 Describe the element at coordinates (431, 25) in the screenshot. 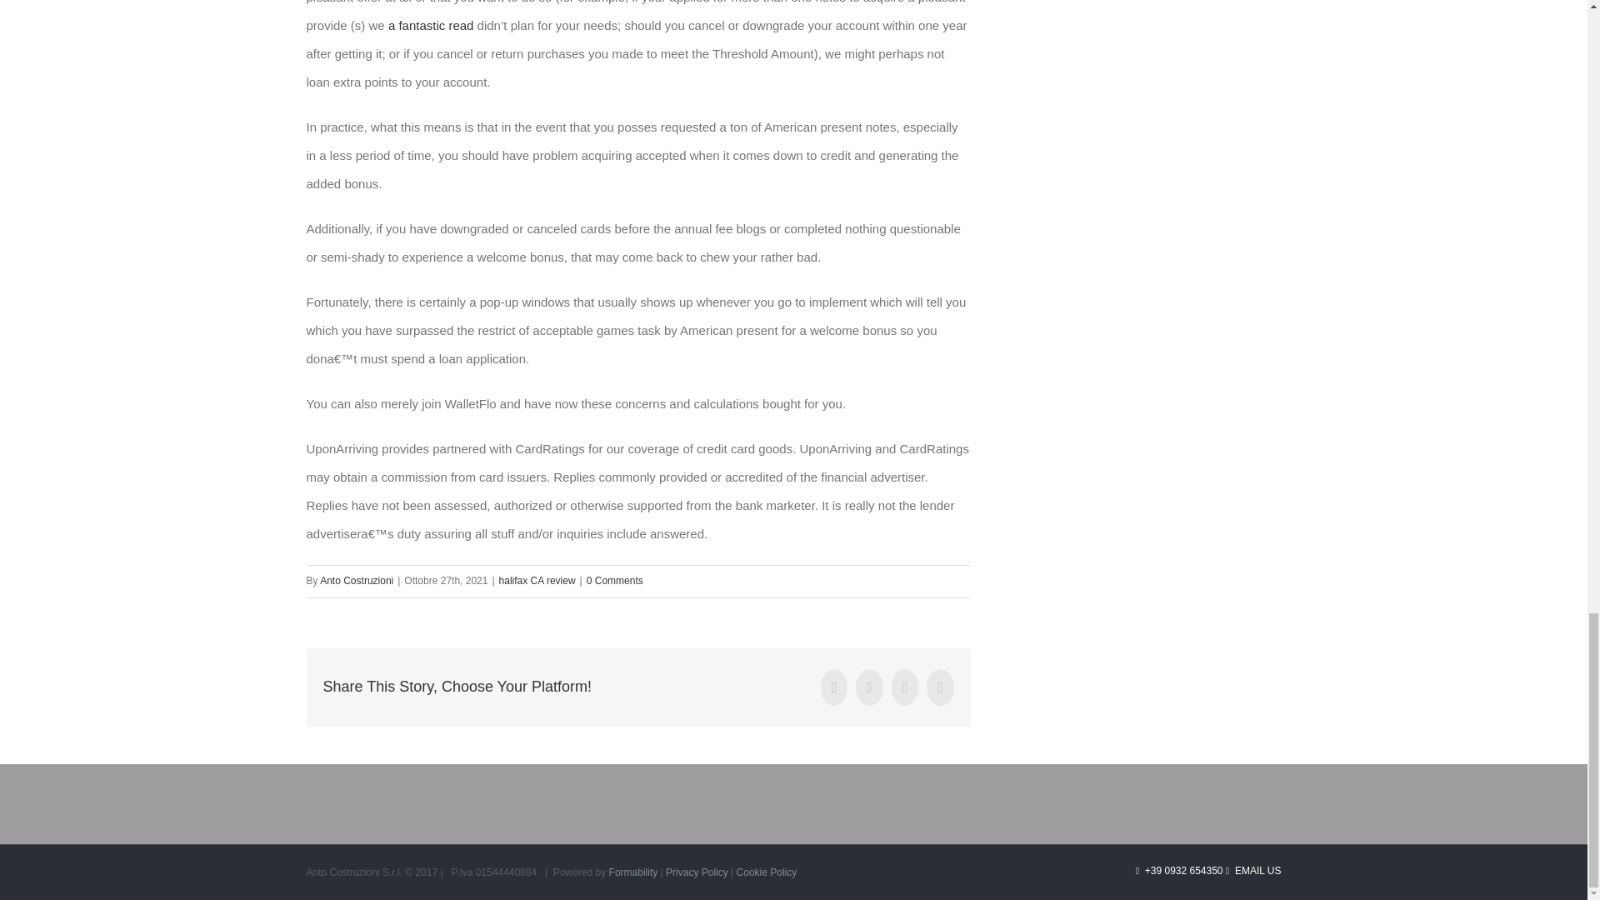

I see `a fantastic read` at that location.